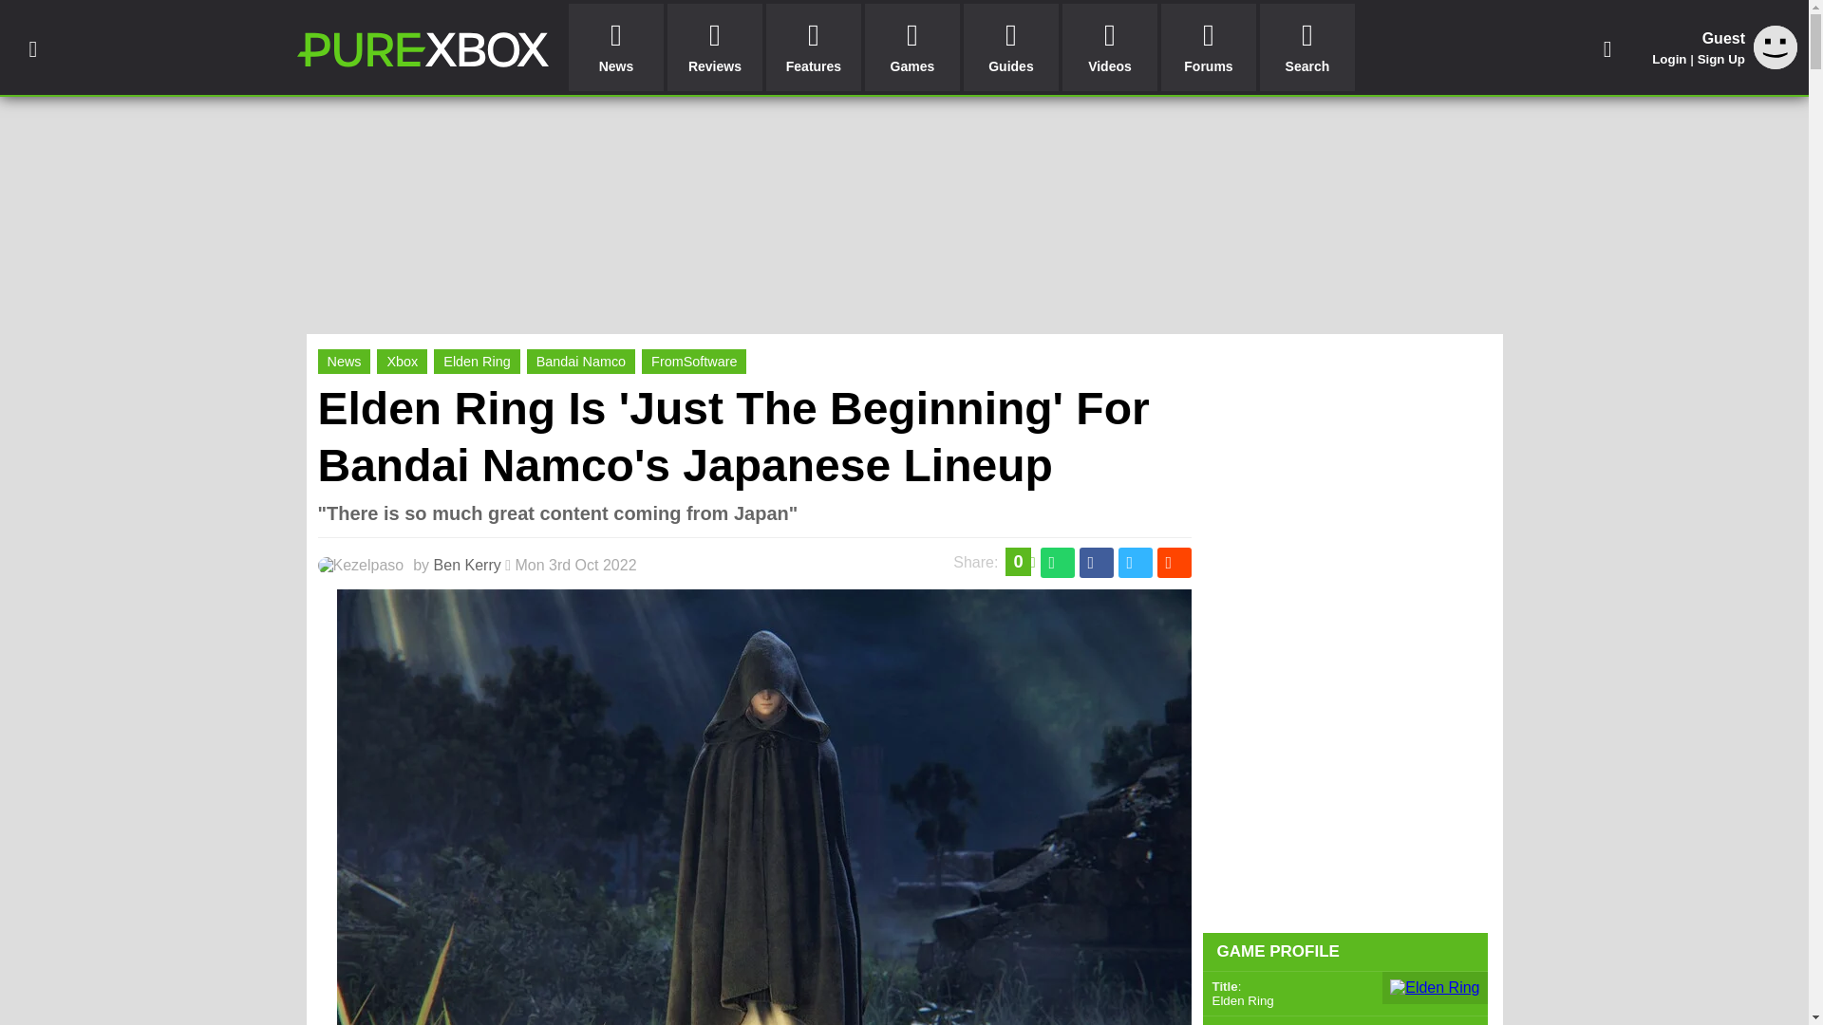 Image resolution: width=1823 pixels, height=1025 pixels. Describe the element at coordinates (477, 362) in the screenshot. I see `Elden Ring` at that location.